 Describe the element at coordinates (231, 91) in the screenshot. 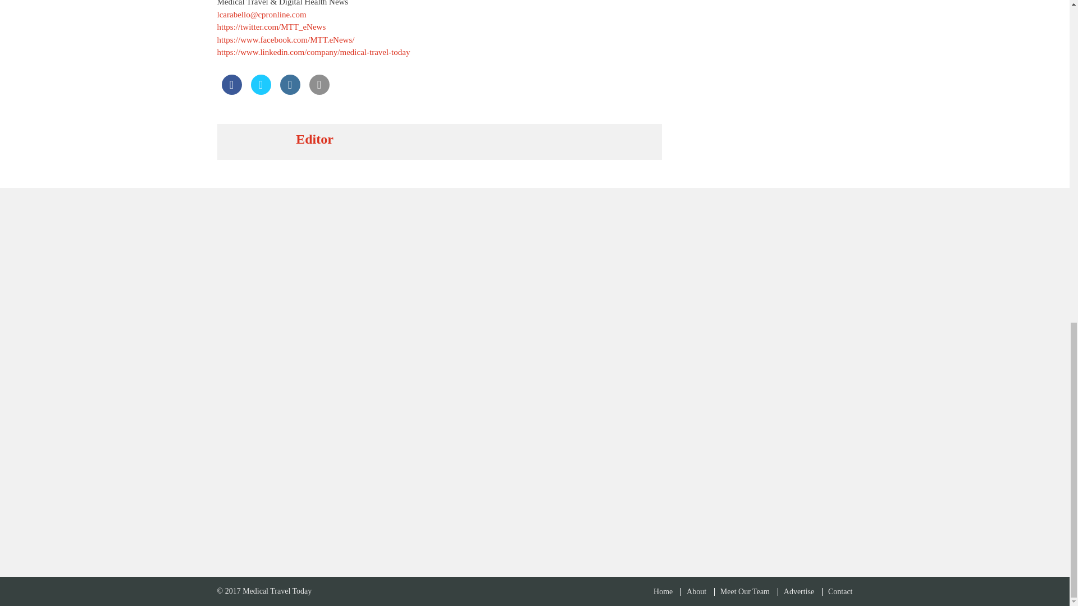

I see `Share on Facebook` at that location.